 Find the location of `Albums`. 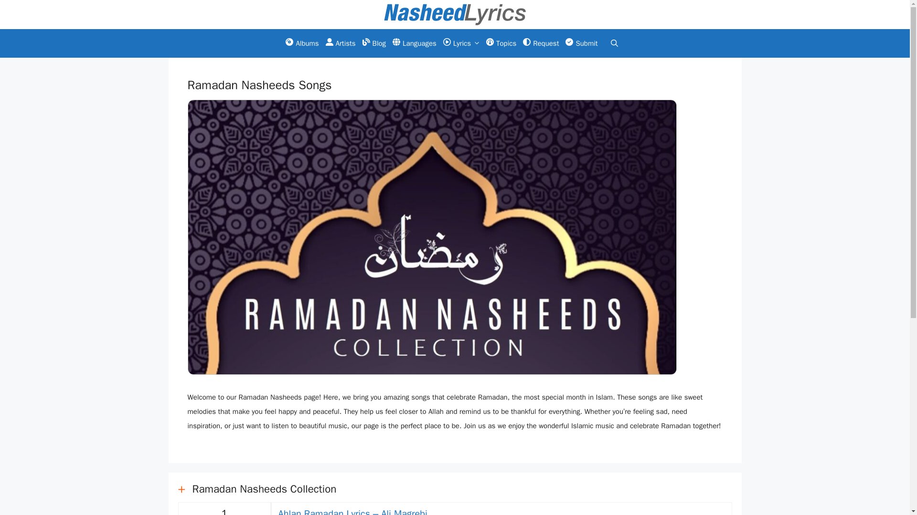

Albums is located at coordinates (302, 43).